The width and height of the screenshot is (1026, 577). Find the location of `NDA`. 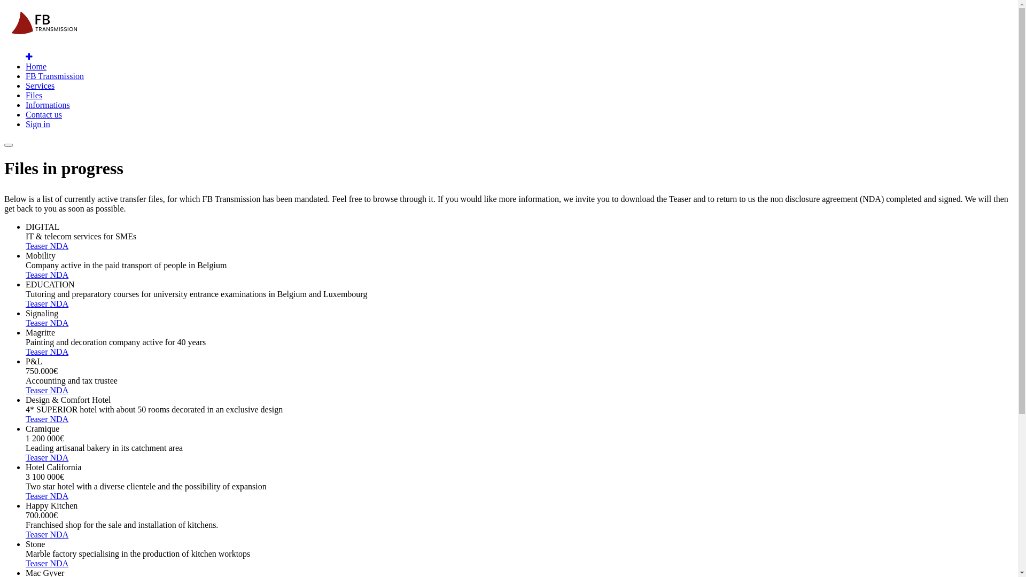

NDA is located at coordinates (60, 390).